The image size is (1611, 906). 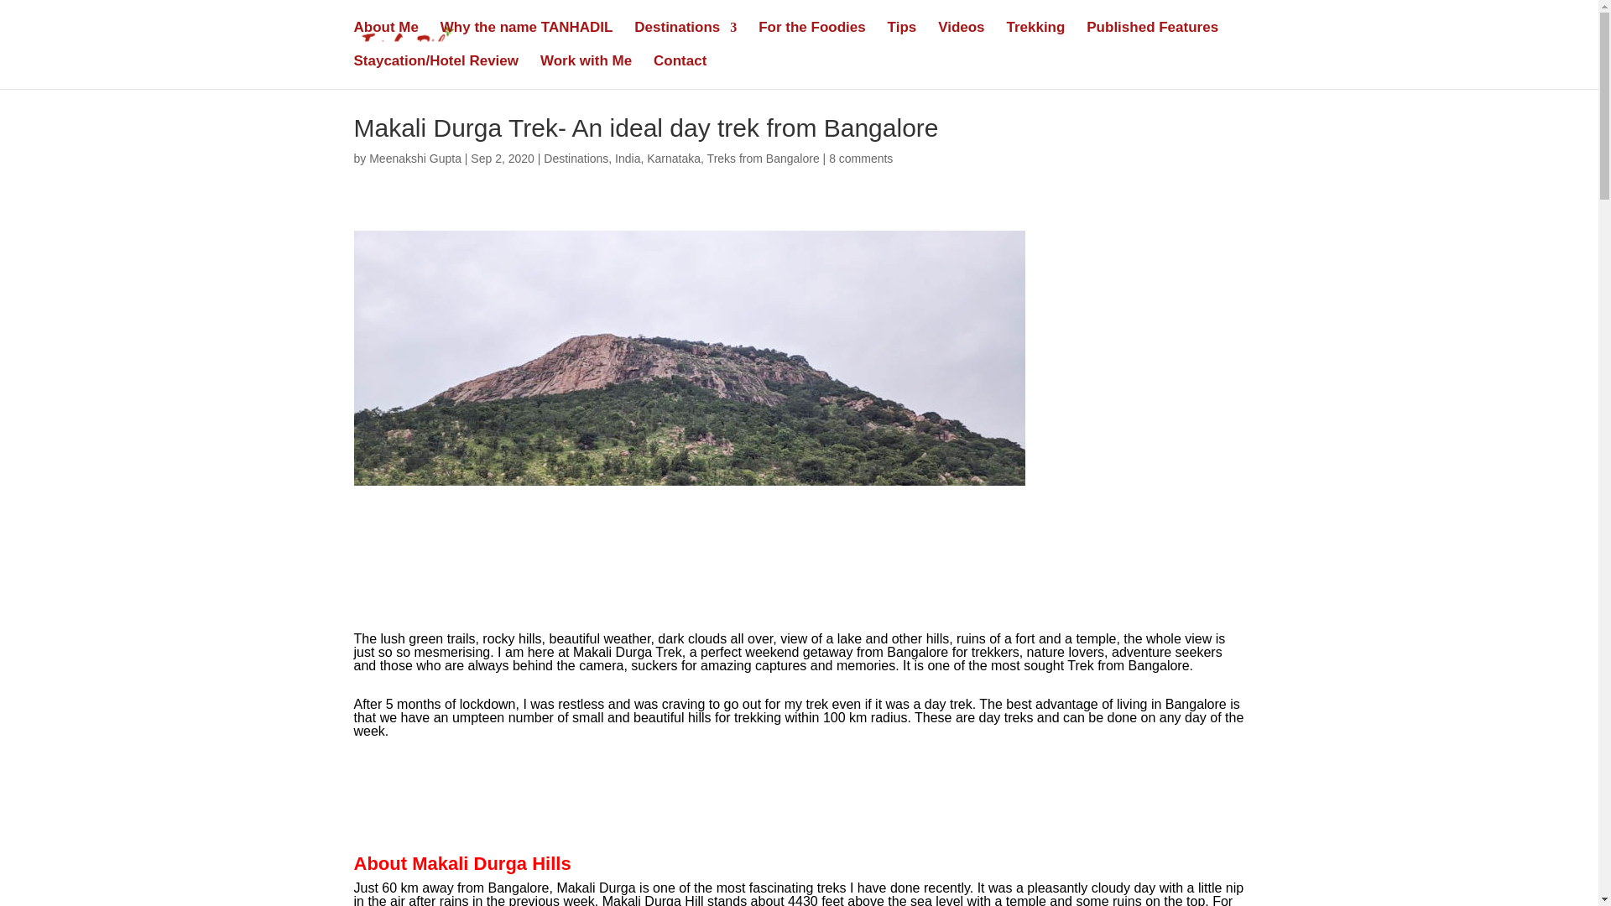 I want to click on About Me, so click(x=386, y=38).